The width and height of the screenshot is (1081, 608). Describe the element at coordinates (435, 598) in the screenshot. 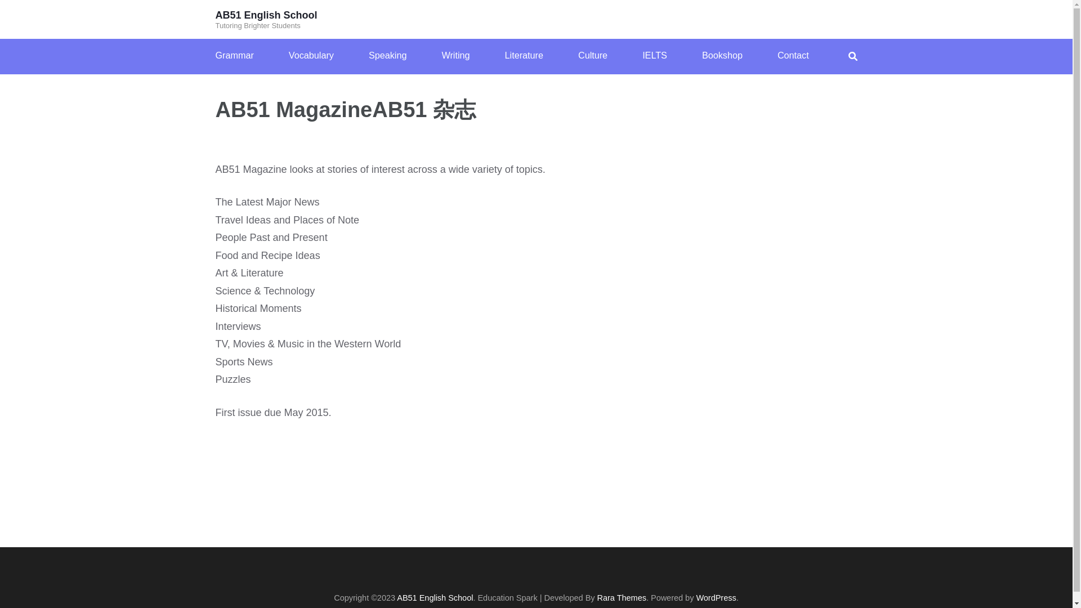

I see `AB51 English School` at that location.